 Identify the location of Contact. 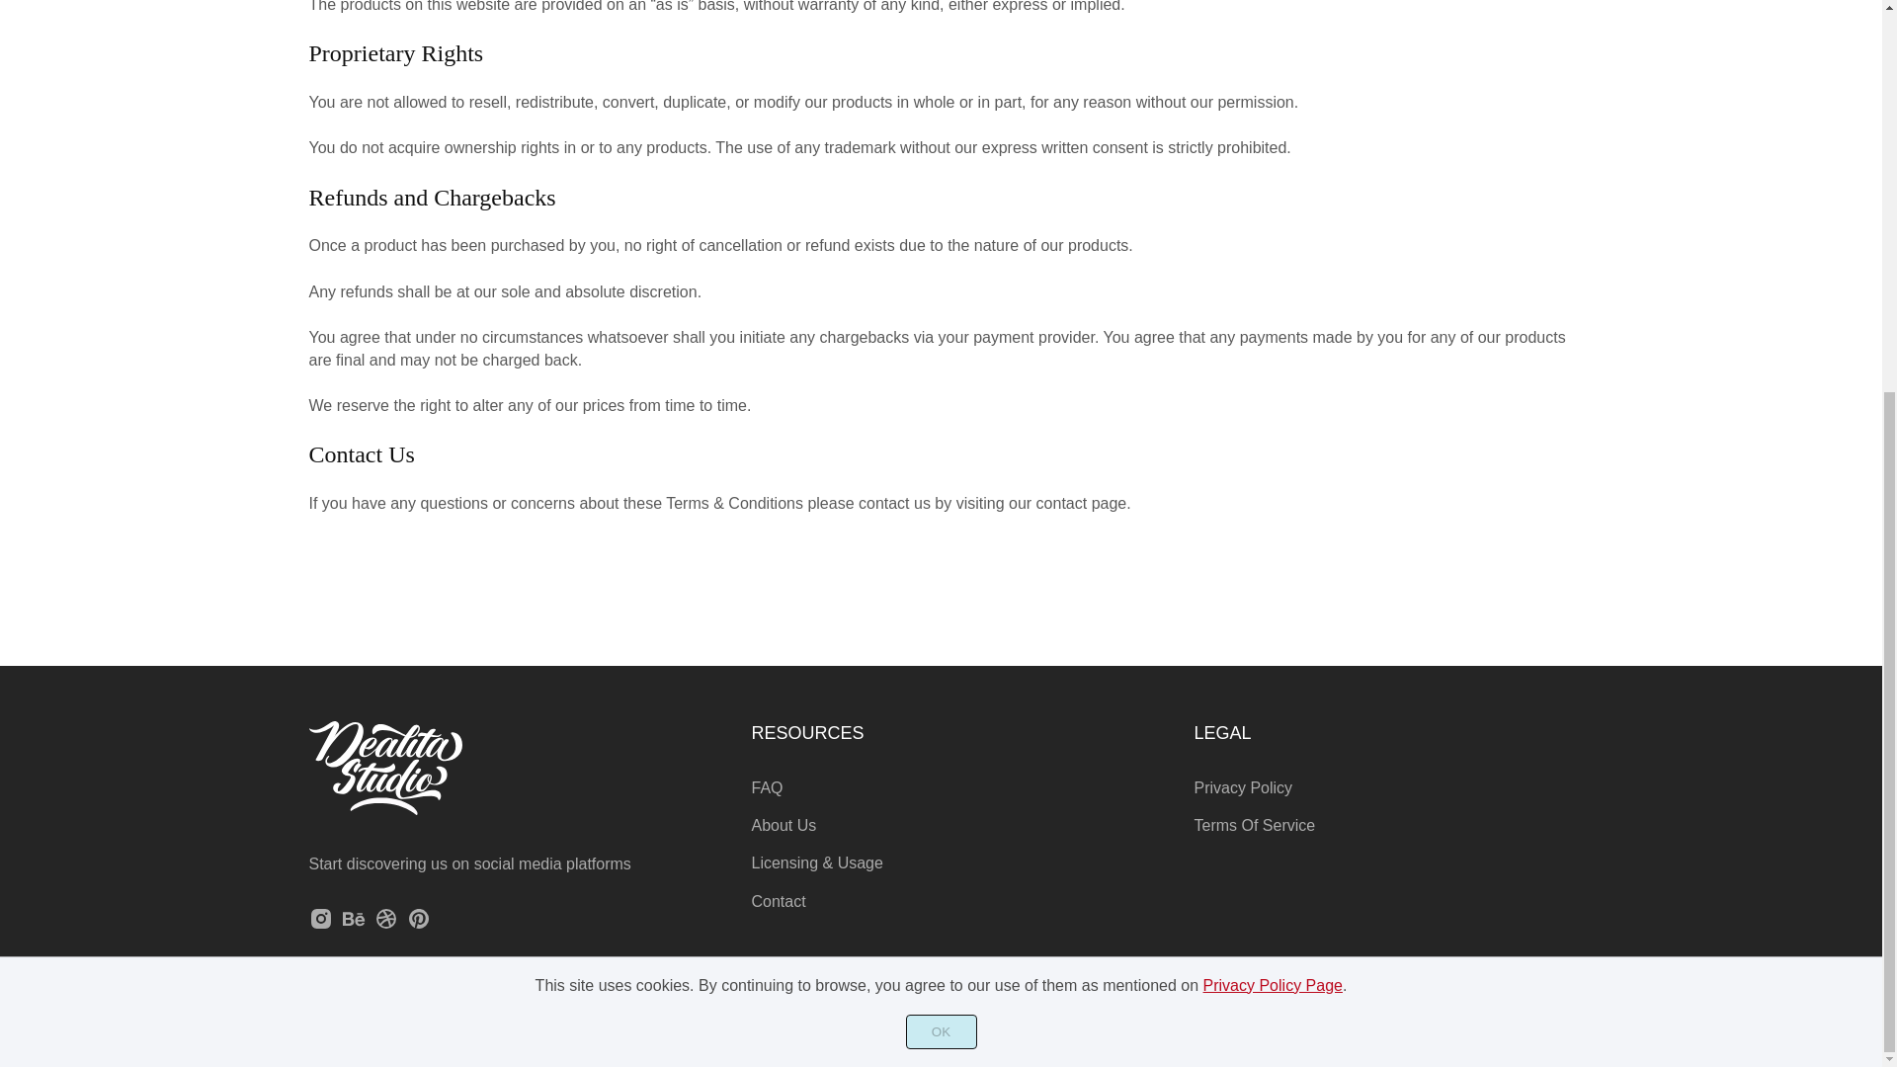
(778, 901).